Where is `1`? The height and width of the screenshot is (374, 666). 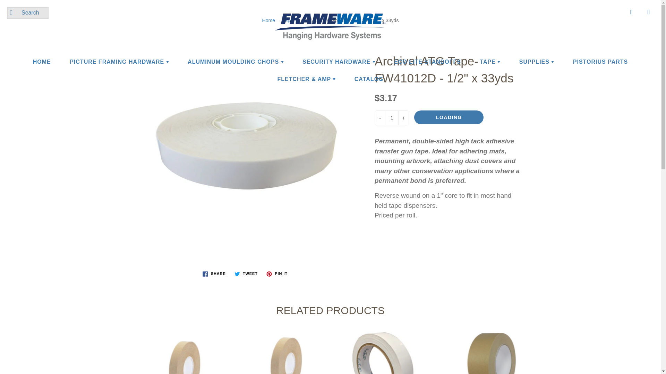 1 is located at coordinates (391, 118).